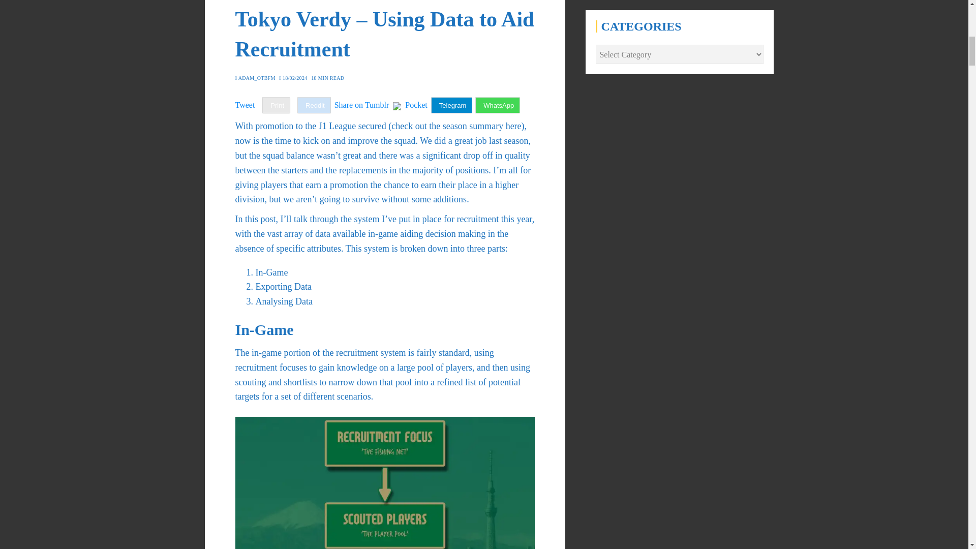 The image size is (976, 549). I want to click on Print, so click(276, 105).